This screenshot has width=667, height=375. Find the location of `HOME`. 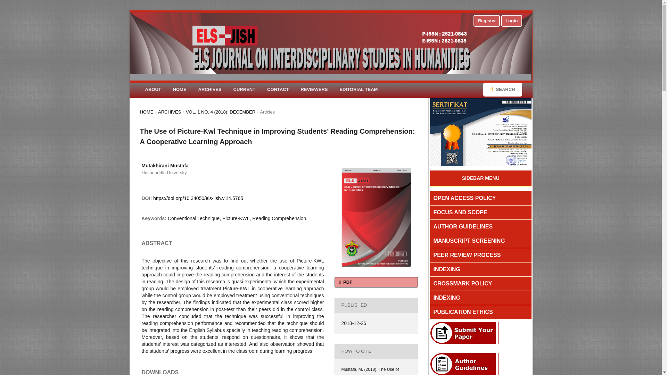

HOME is located at coordinates (180, 90).